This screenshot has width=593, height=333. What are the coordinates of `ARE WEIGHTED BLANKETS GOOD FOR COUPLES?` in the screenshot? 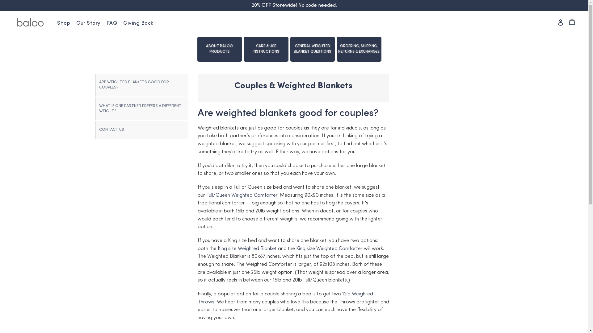 It's located at (141, 85).